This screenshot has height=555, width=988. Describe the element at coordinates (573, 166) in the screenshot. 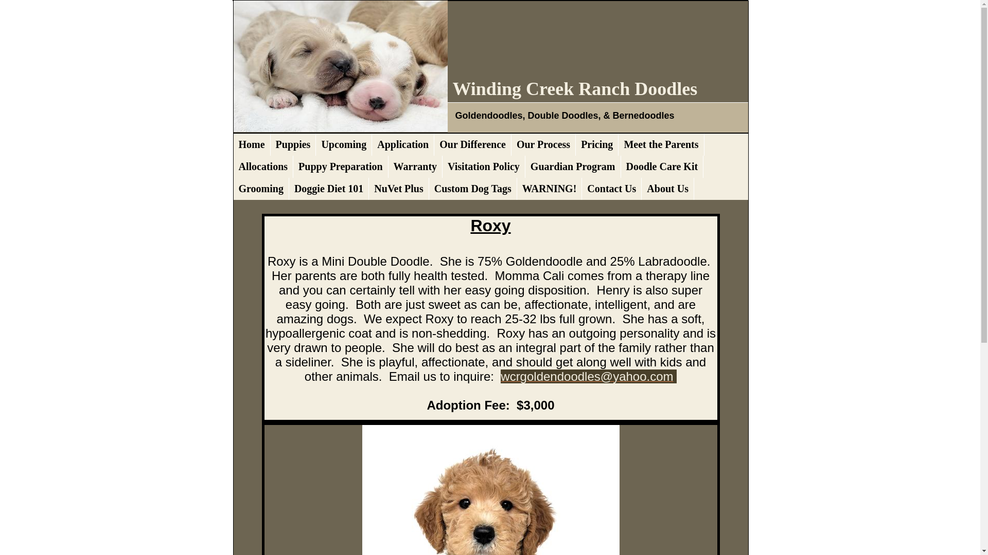

I see `Guardian Program` at that location.